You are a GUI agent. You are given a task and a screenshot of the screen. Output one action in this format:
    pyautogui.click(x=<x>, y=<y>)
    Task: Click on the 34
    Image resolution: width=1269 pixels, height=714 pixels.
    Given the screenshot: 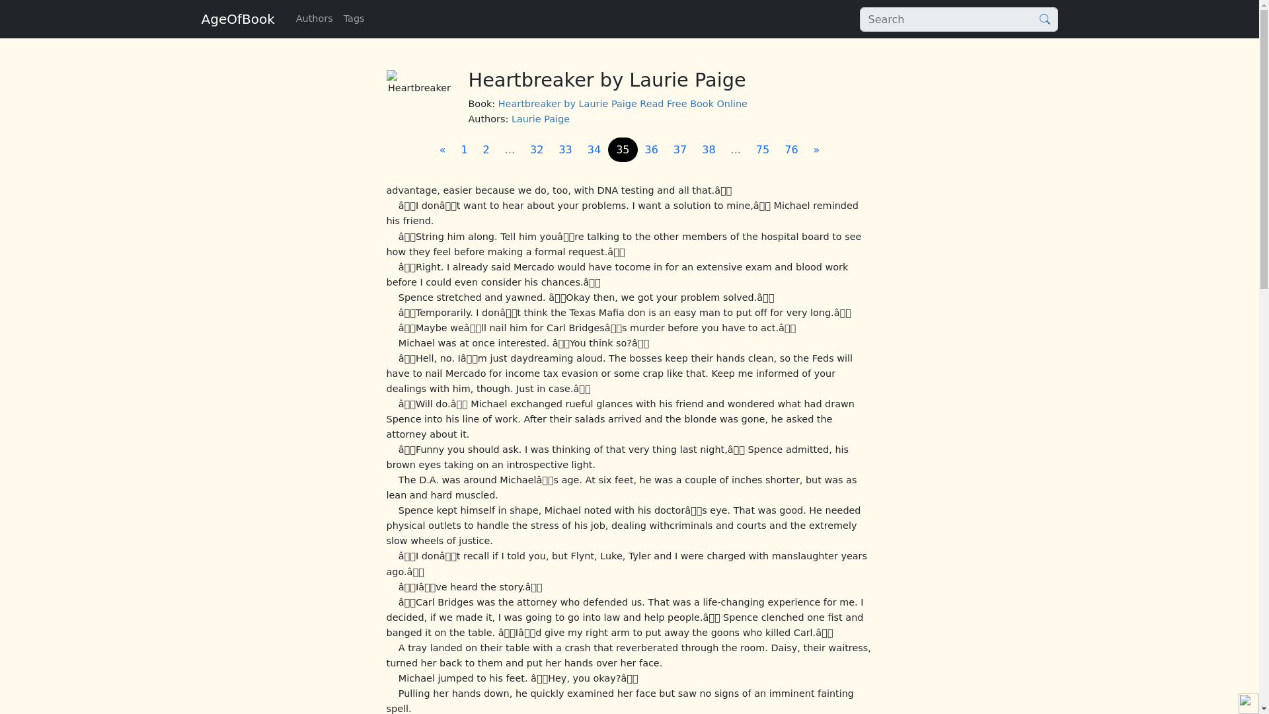 What is the action you would take?
    pyautogui.click(x=594, y=150)
    